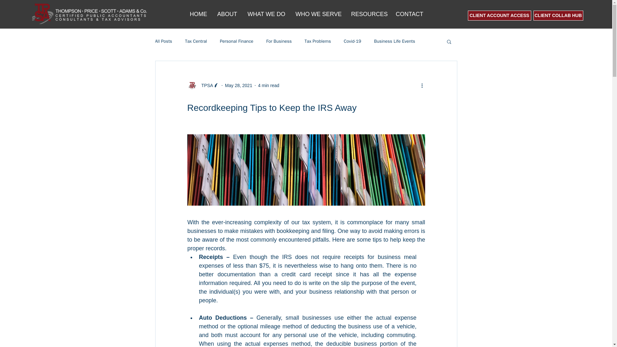  What do you see at coordinates (352, 41) in the screenshot?
I see `Covid-19` at bounding box center [352, 41].